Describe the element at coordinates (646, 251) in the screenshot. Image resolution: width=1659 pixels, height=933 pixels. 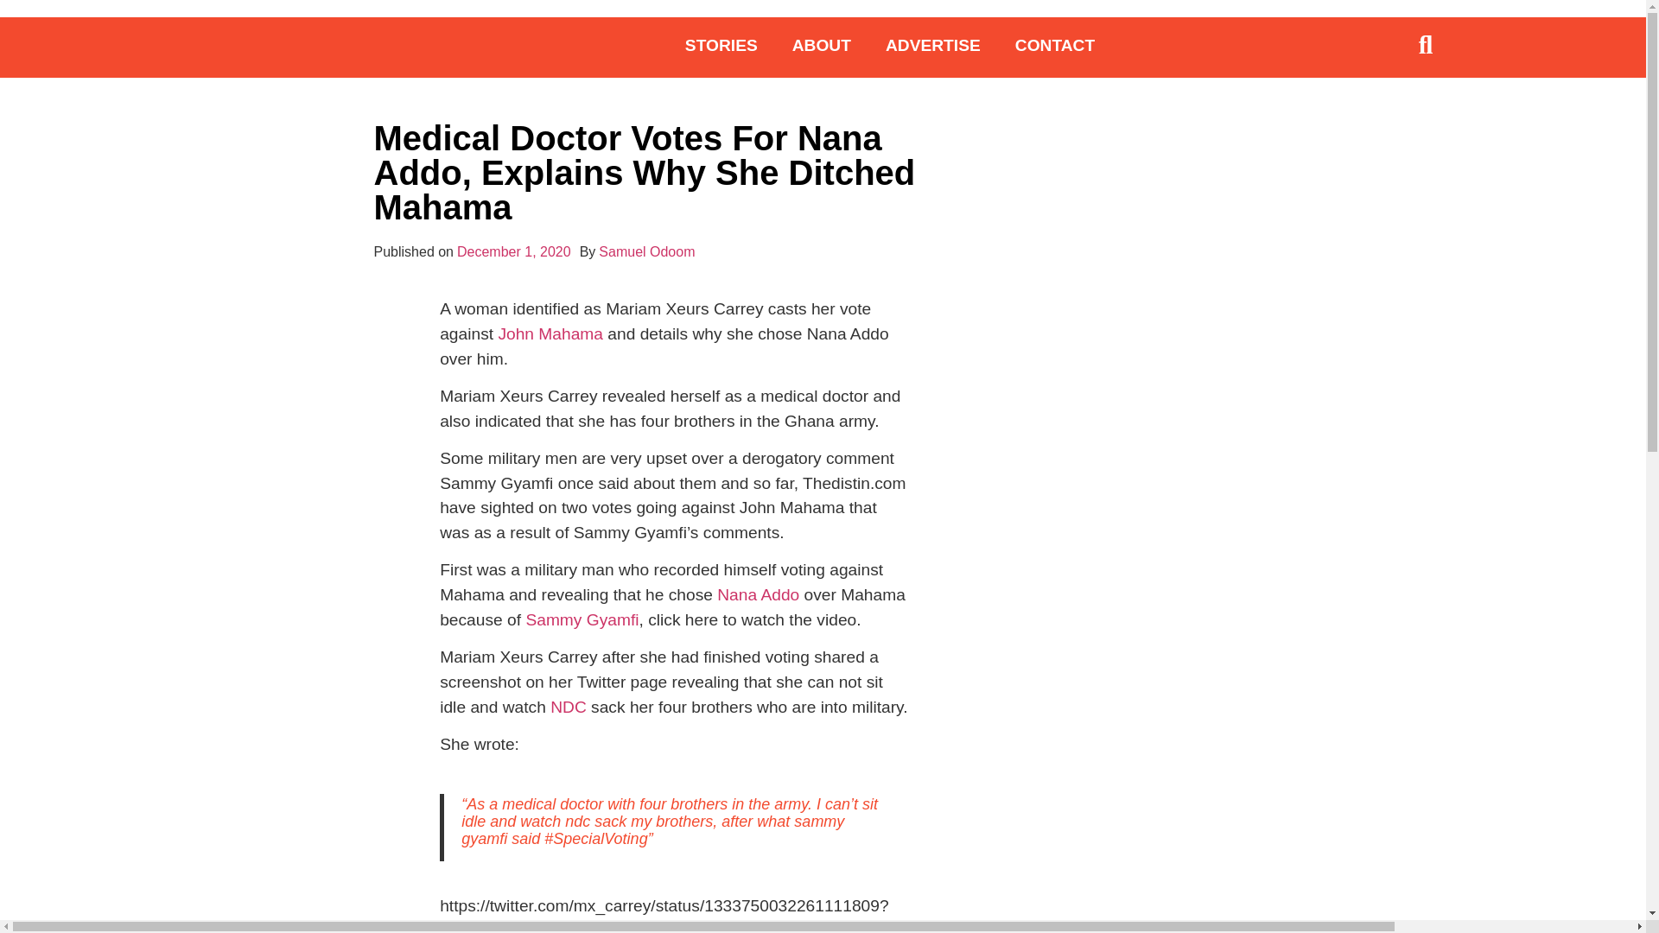
I see `Samuel Odoom` at that location.